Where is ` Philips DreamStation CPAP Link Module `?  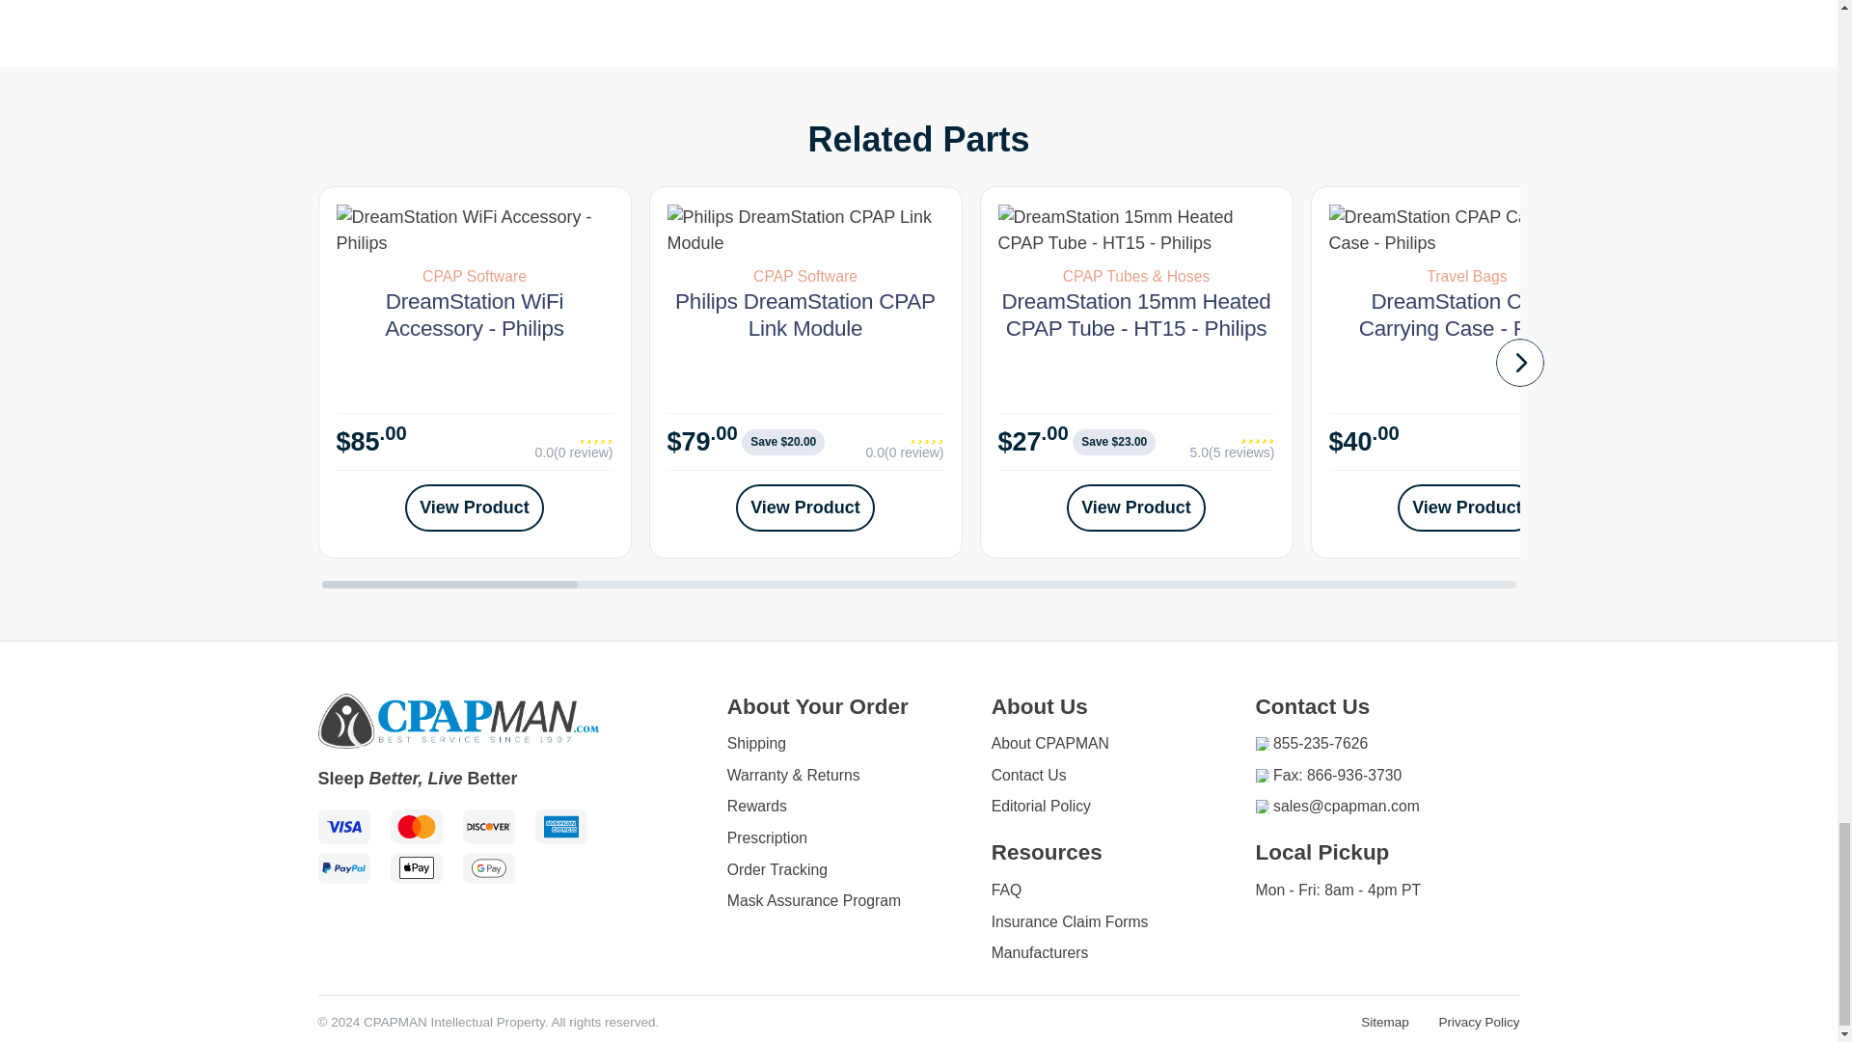
 Philips DreamStation CPAP Link Module  is located at coordinates (805, 230).